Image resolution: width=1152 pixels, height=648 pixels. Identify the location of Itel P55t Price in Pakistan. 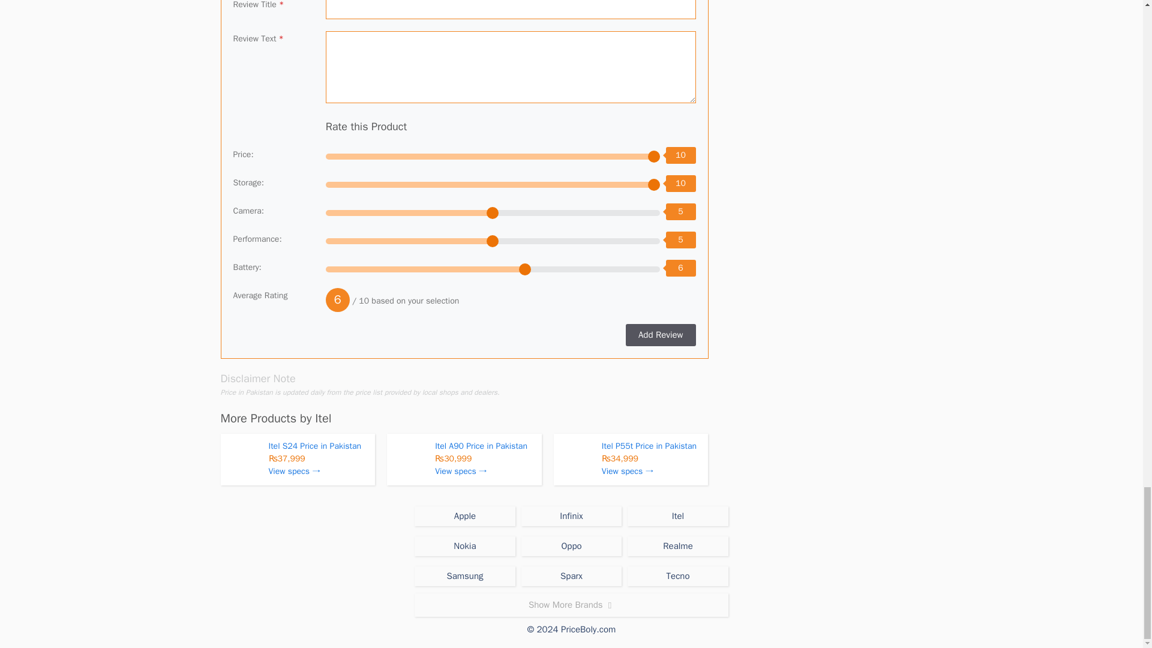
(649, 446).